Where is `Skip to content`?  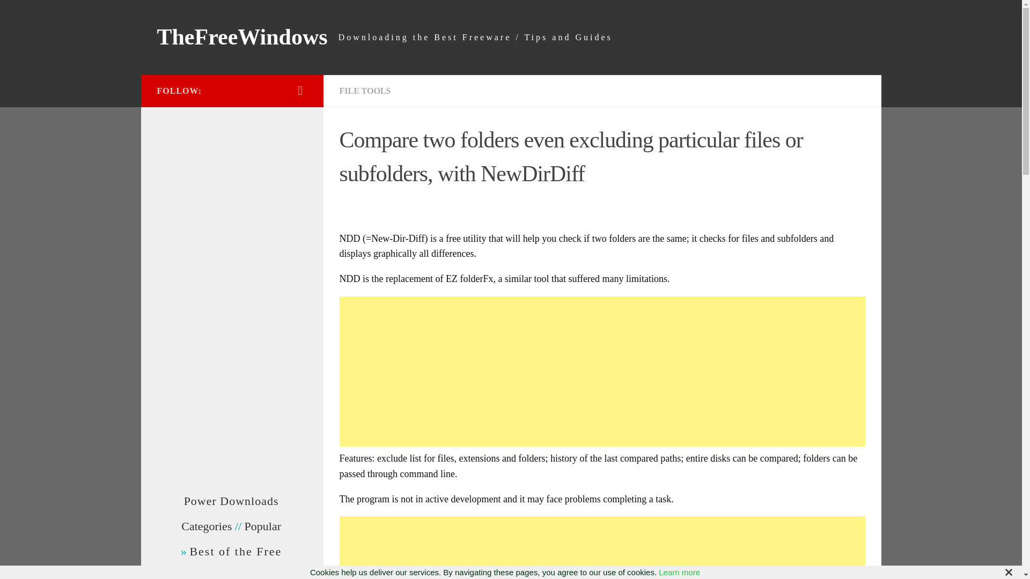 Skip to content is located at coordinates (42, 14).